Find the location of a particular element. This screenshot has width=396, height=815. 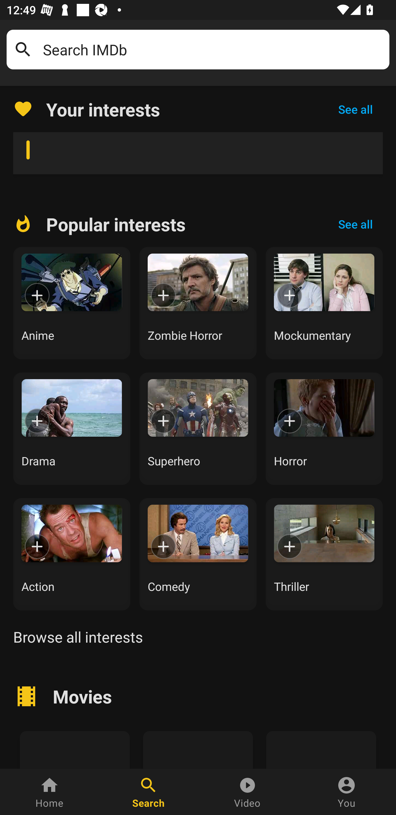

Search IMDb is located at coordinates (213, 50).